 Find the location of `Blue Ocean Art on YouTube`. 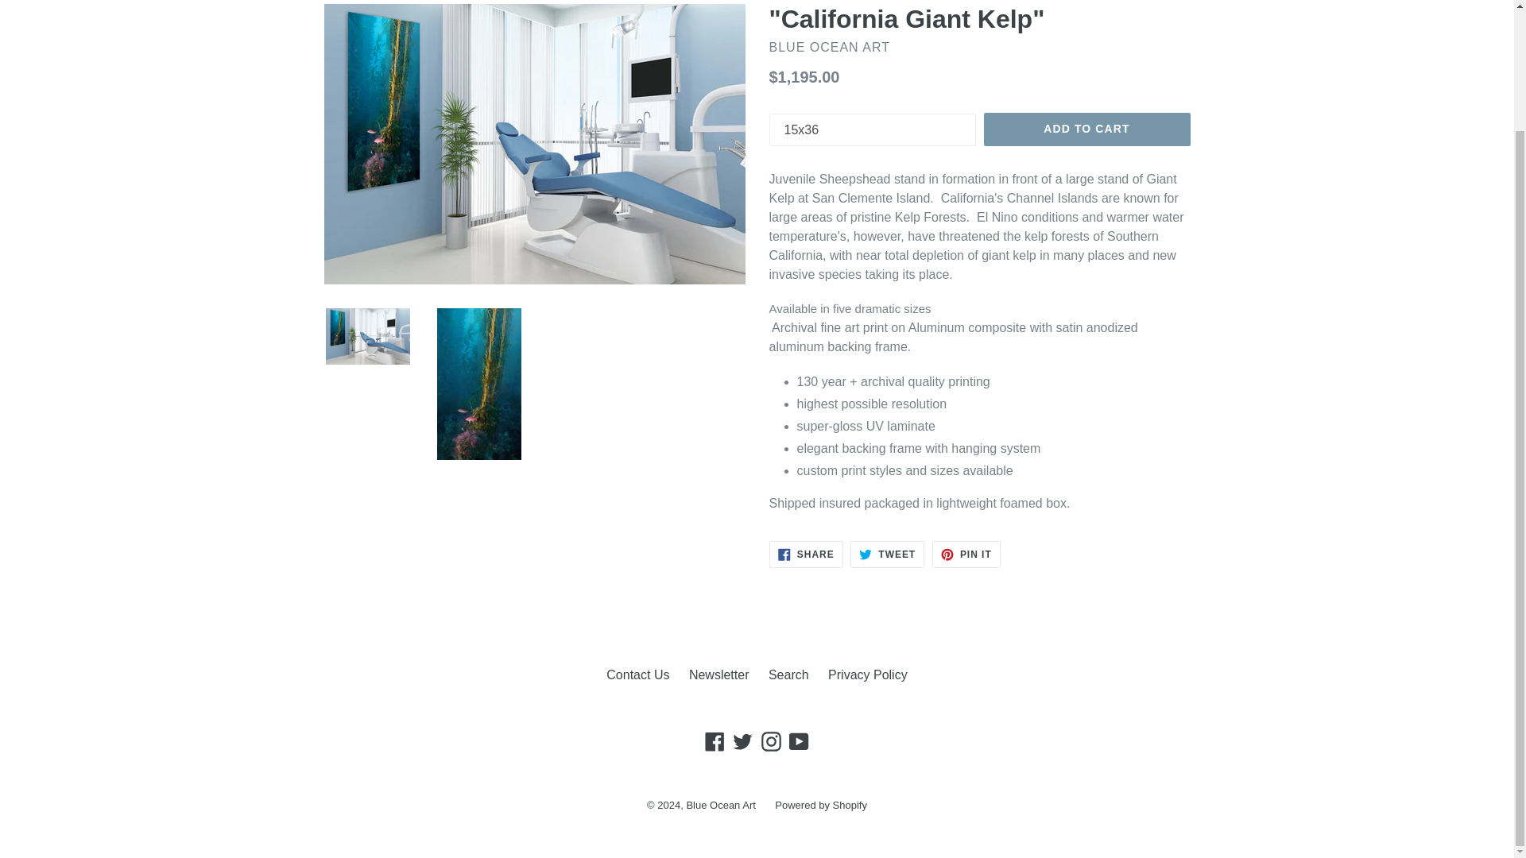

Blue Ocean Art on YouTube is located at coordinates (715, 740).